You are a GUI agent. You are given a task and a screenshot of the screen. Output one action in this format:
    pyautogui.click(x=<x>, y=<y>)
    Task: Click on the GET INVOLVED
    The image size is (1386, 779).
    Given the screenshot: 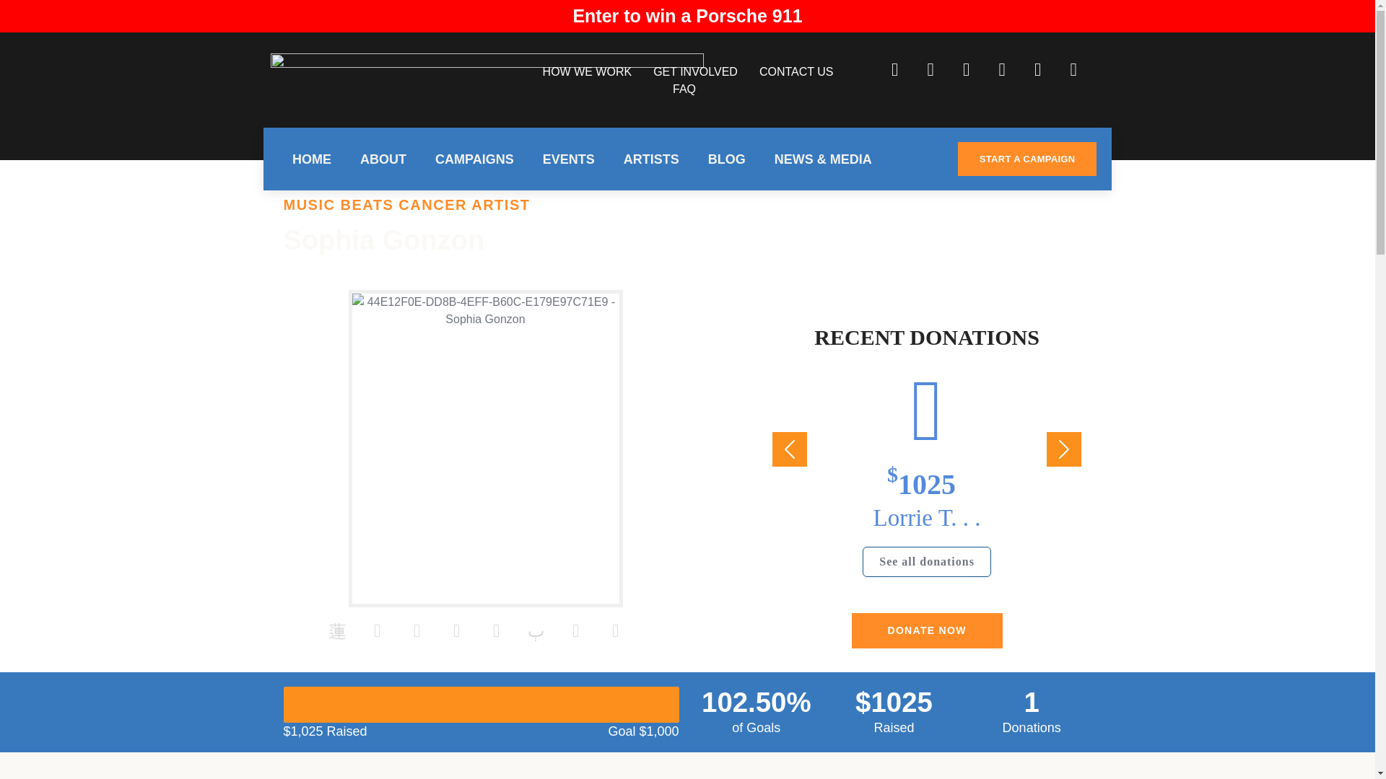 What is the action you would take?
    pyautogui.click(x=694, y=71)
    